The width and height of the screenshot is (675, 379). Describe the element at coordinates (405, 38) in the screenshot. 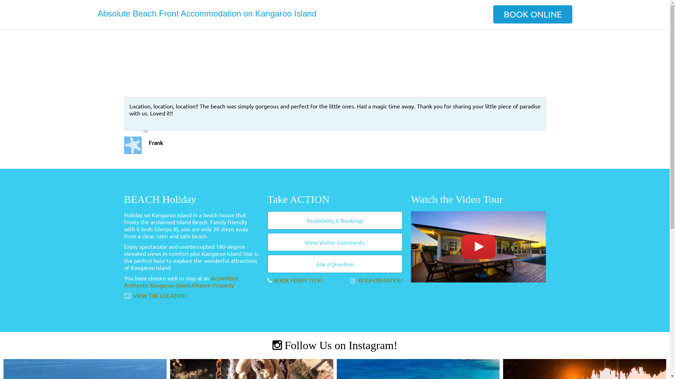

I see `Location` at that location.